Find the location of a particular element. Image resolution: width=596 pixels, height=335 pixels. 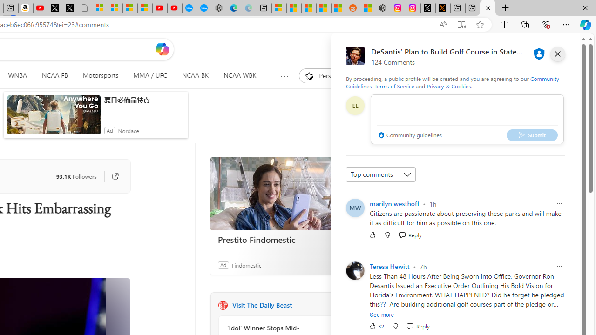

NCAA WBK is located at coordinates (240, 75).